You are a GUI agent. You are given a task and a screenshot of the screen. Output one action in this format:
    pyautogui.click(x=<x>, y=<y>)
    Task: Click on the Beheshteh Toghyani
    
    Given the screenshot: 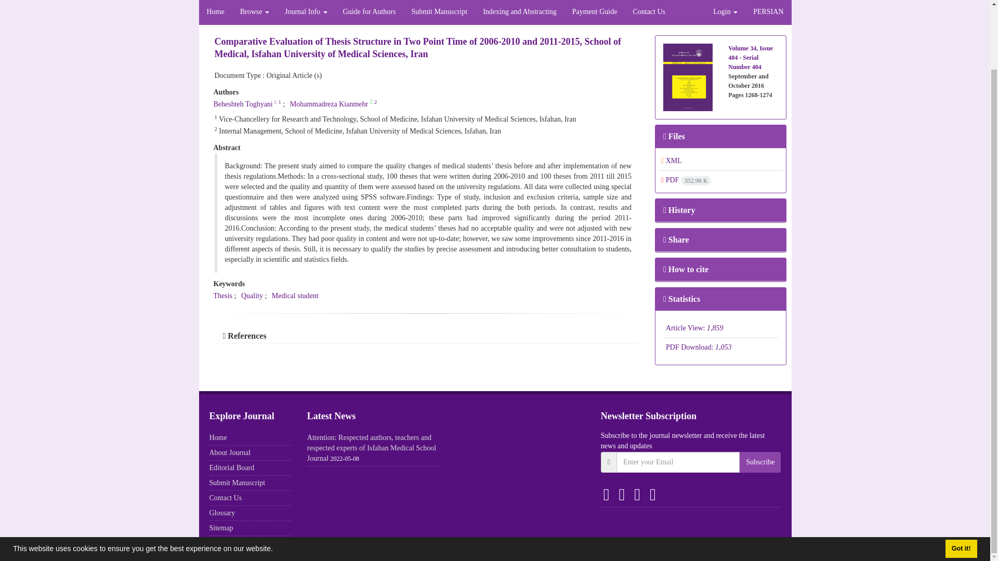 What is the action you would take?
    pyautogui.click(x=243, y=104)
    